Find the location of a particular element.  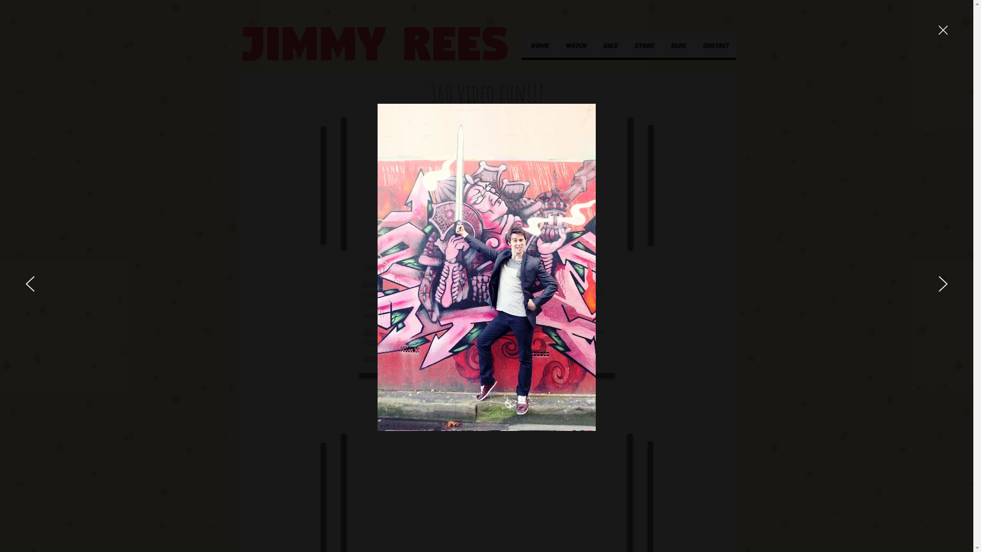

Embedded Content is located at coordinates (487, 184).